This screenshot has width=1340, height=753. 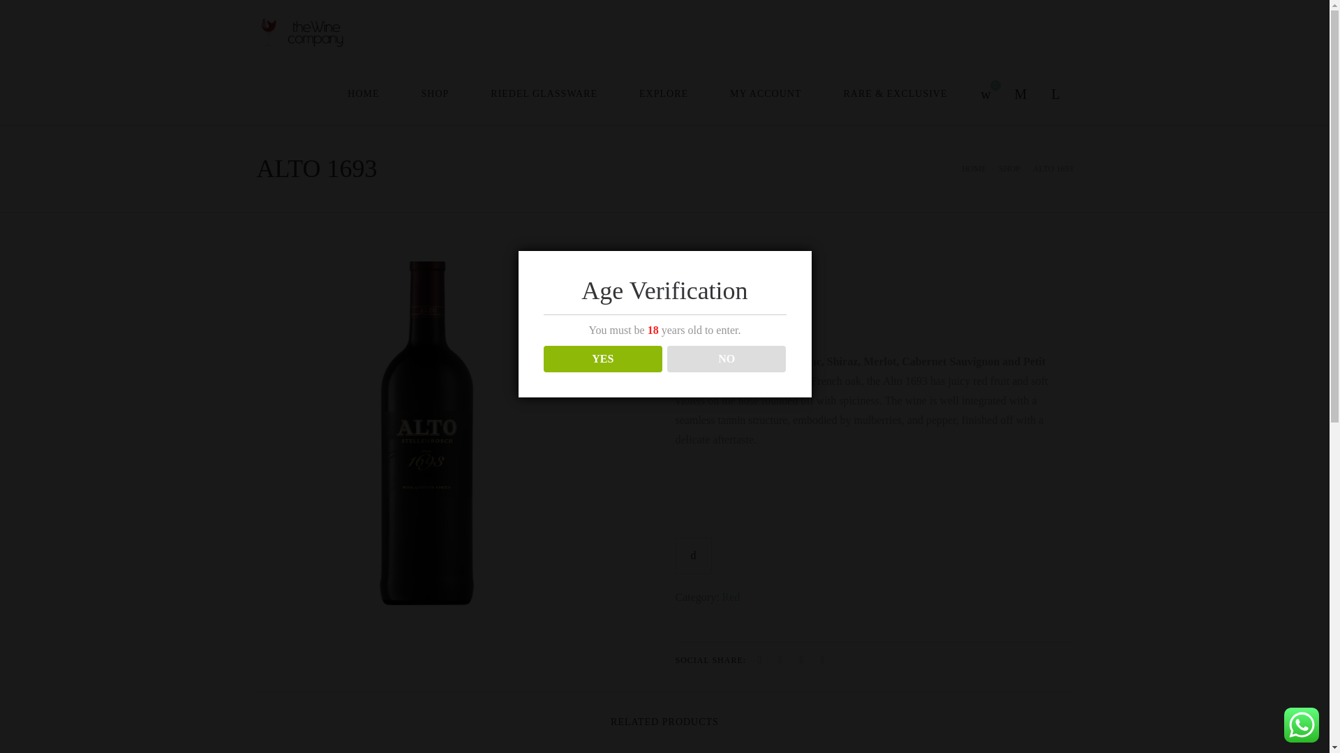 I want to click on RIEDEL GLASSWARE, so click(x=544, y=93).